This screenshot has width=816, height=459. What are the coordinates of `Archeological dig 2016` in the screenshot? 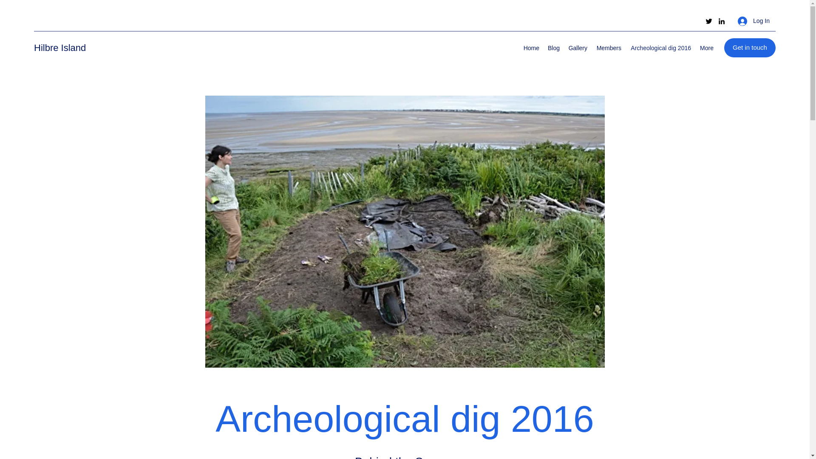 It's located at (660, 48).